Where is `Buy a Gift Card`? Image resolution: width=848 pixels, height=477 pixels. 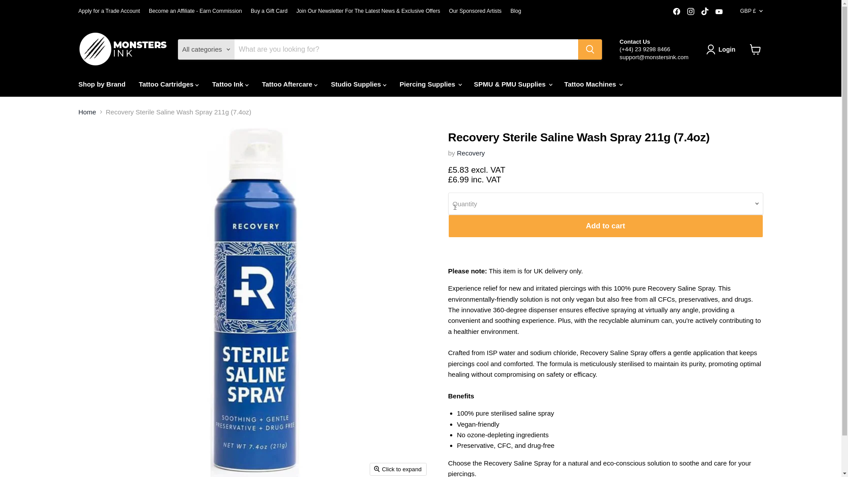
Buy a Gift Card is located at coordinates (269, 11).